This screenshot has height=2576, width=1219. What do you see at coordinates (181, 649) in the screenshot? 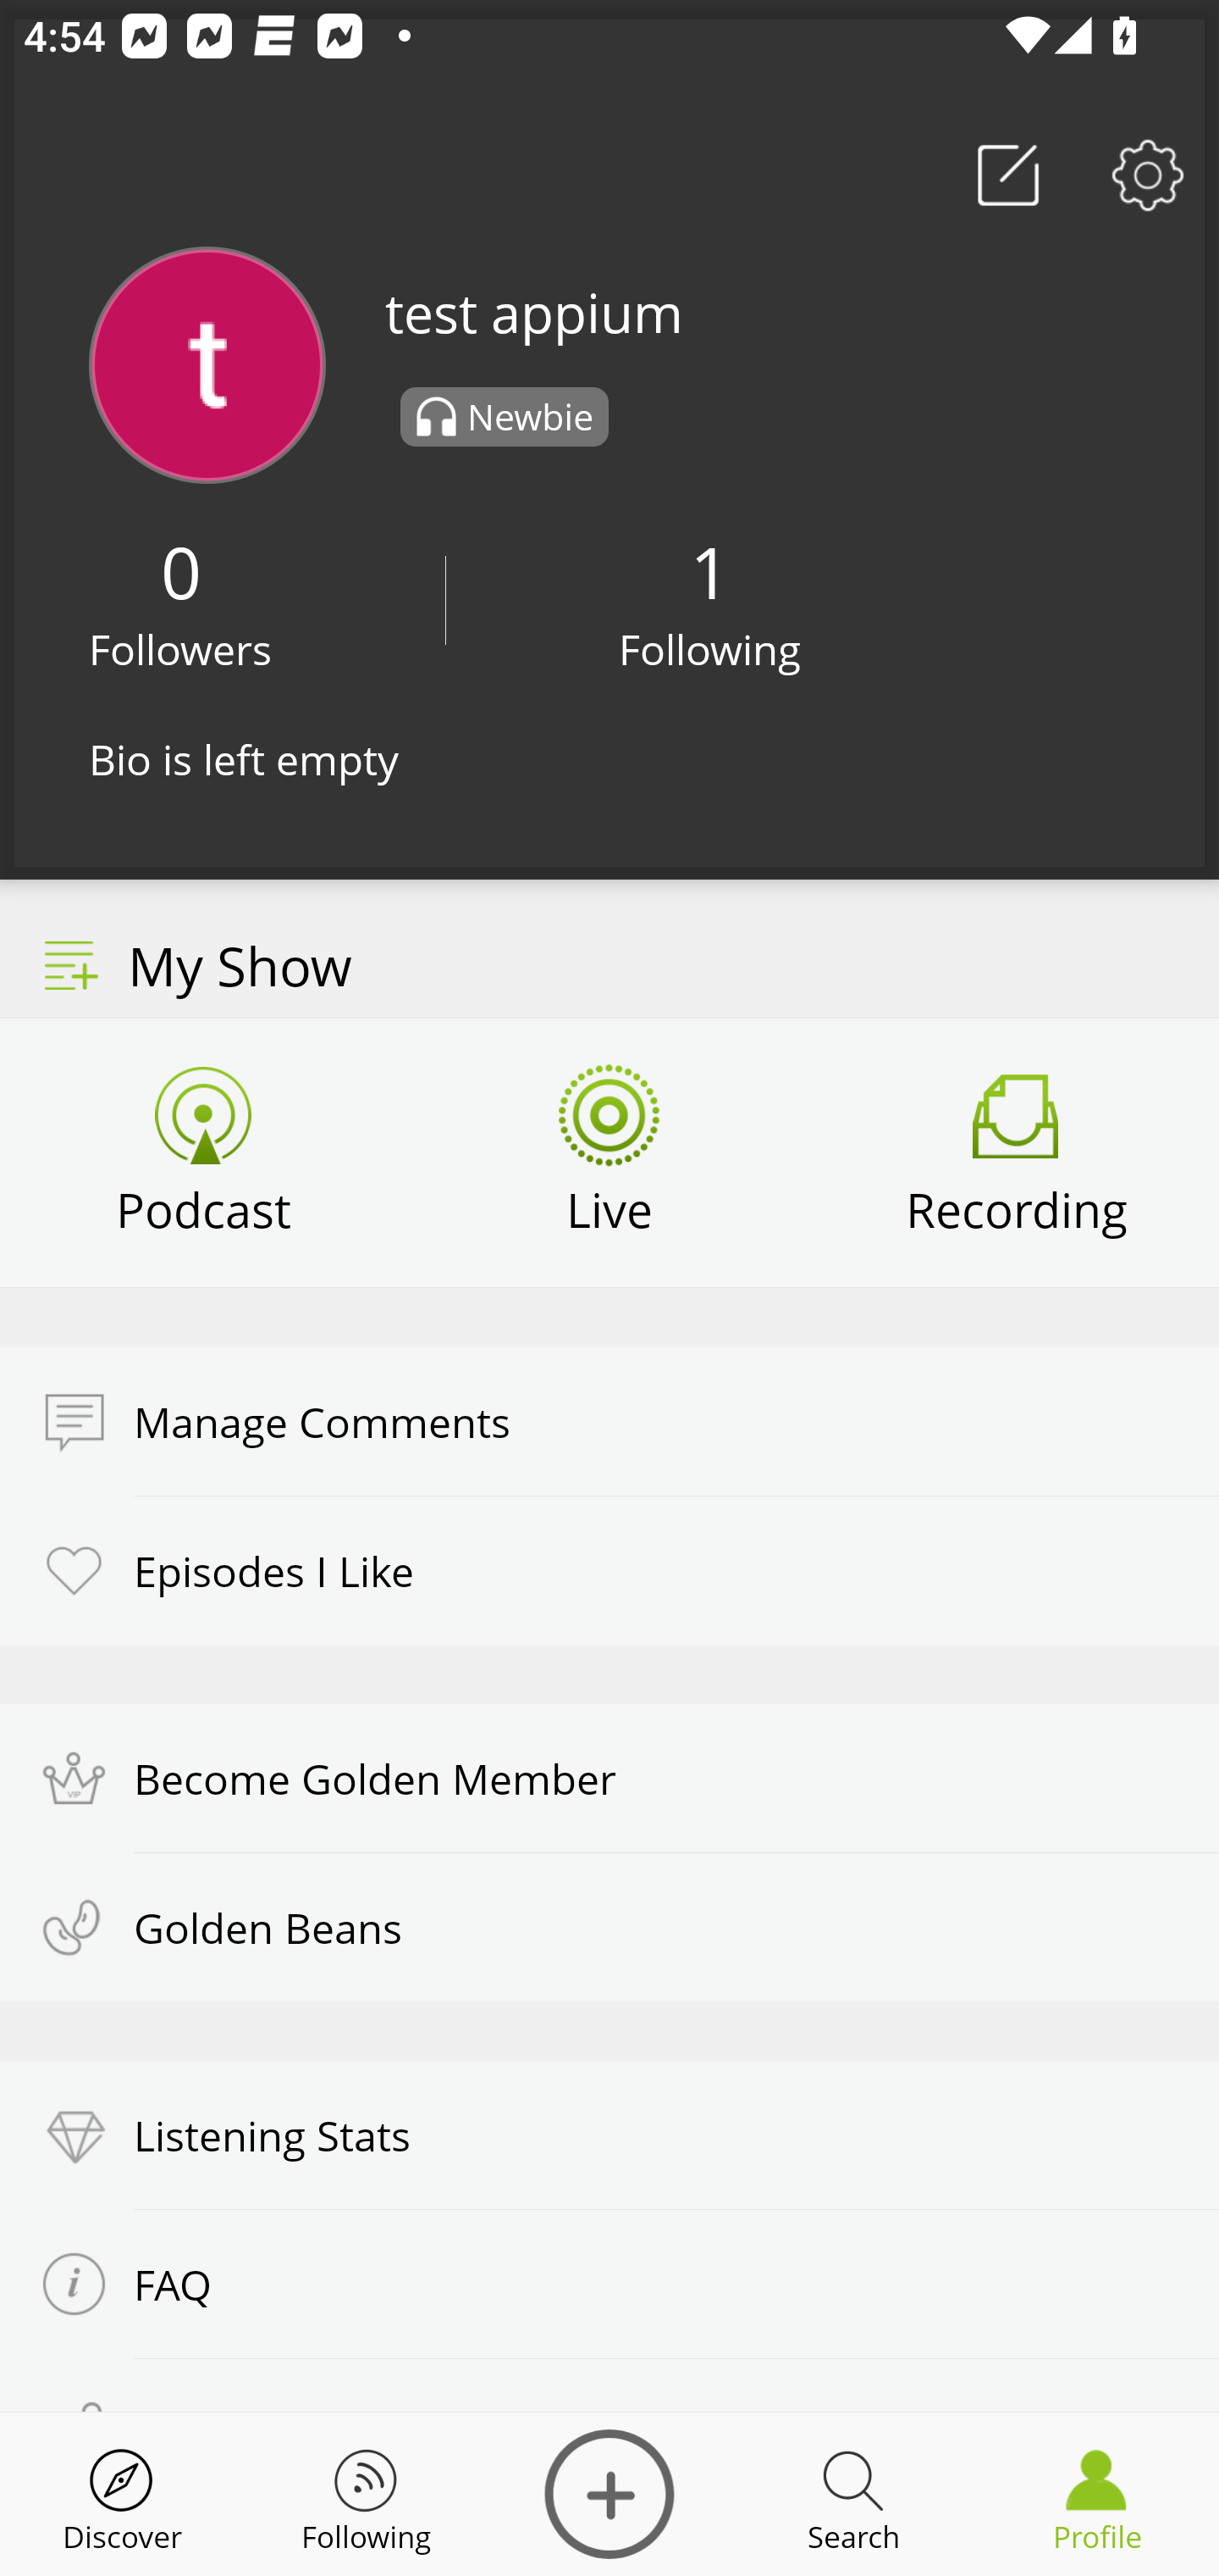
I see `Followers` at bounding box center [181, 649].